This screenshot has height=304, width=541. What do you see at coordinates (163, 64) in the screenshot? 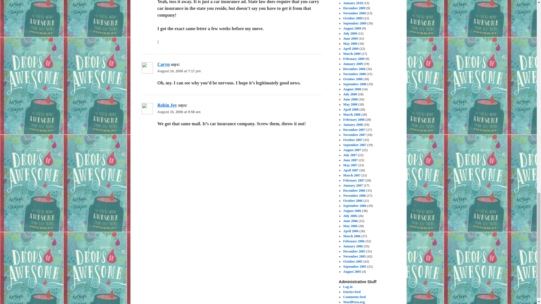
I see `Caryn` at bounding box center [163, 64].